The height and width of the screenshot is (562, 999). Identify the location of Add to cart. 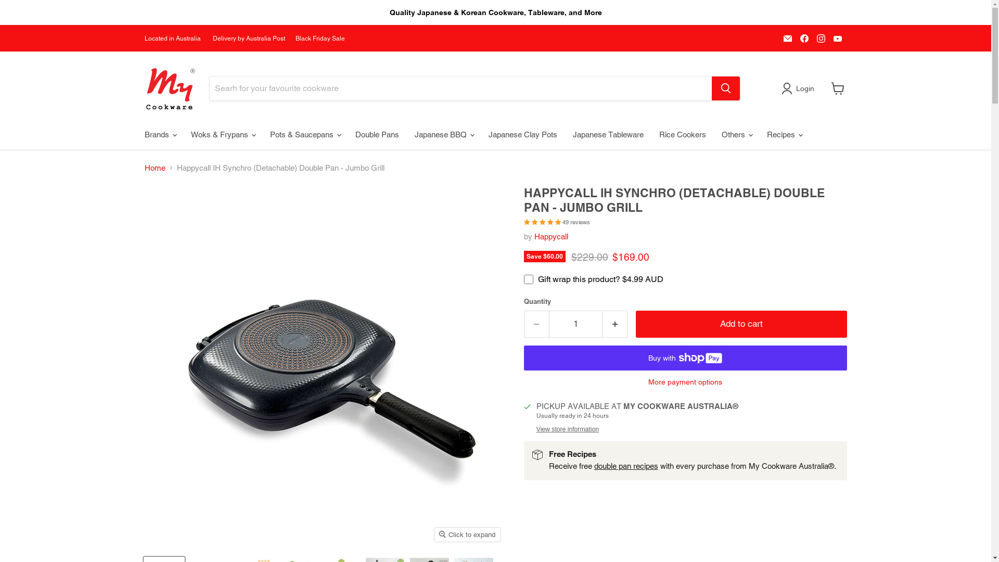
(741, 324).